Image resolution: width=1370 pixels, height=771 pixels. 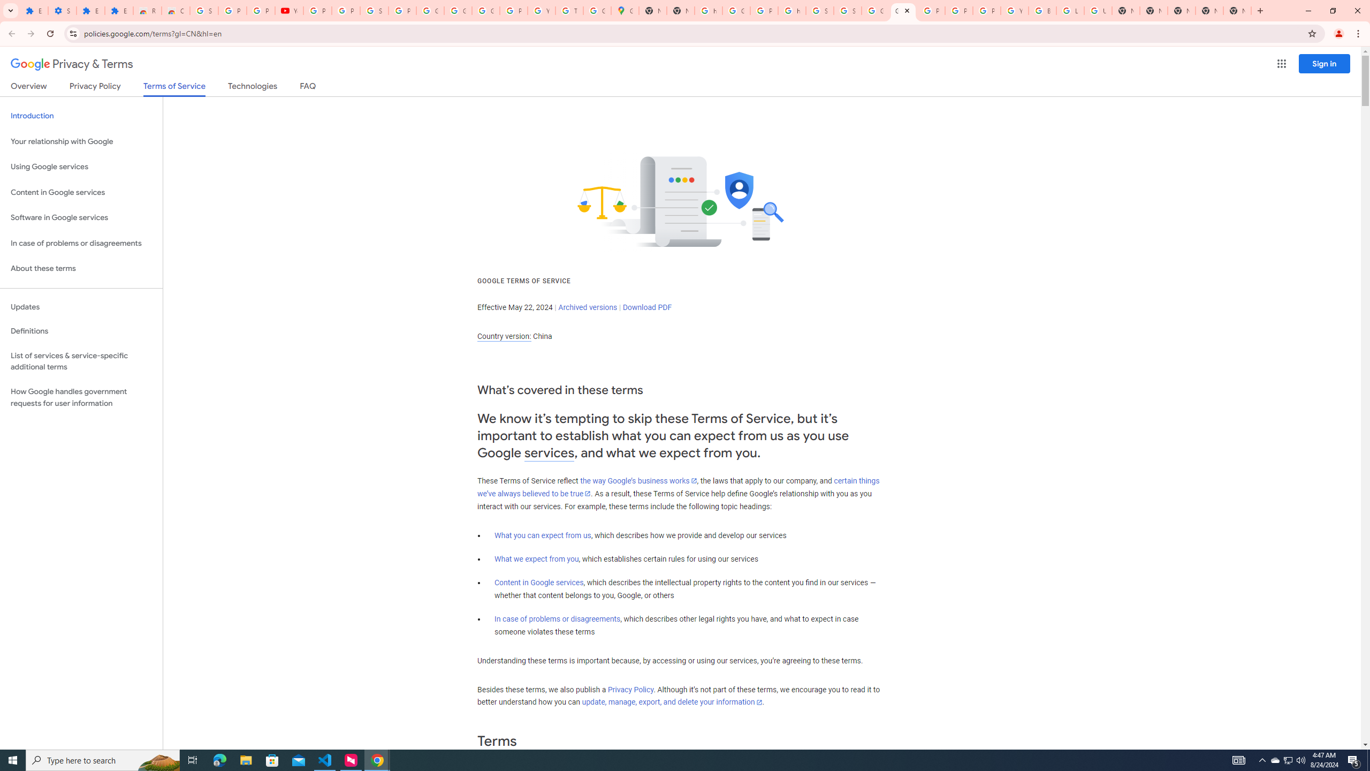 I want to click on Software in Google services, so click(x=81, y=217).